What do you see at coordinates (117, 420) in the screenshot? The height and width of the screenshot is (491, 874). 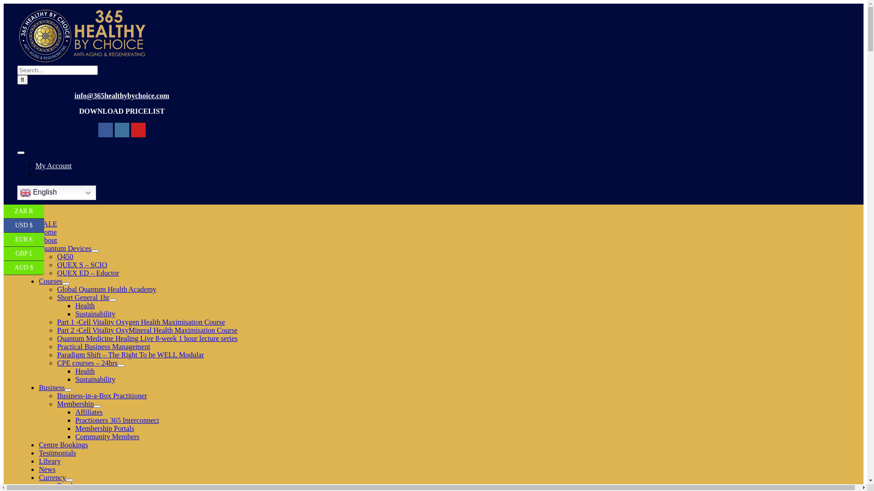 I see `Practioners 365 Interconnect` at bounding box center [117, 420].